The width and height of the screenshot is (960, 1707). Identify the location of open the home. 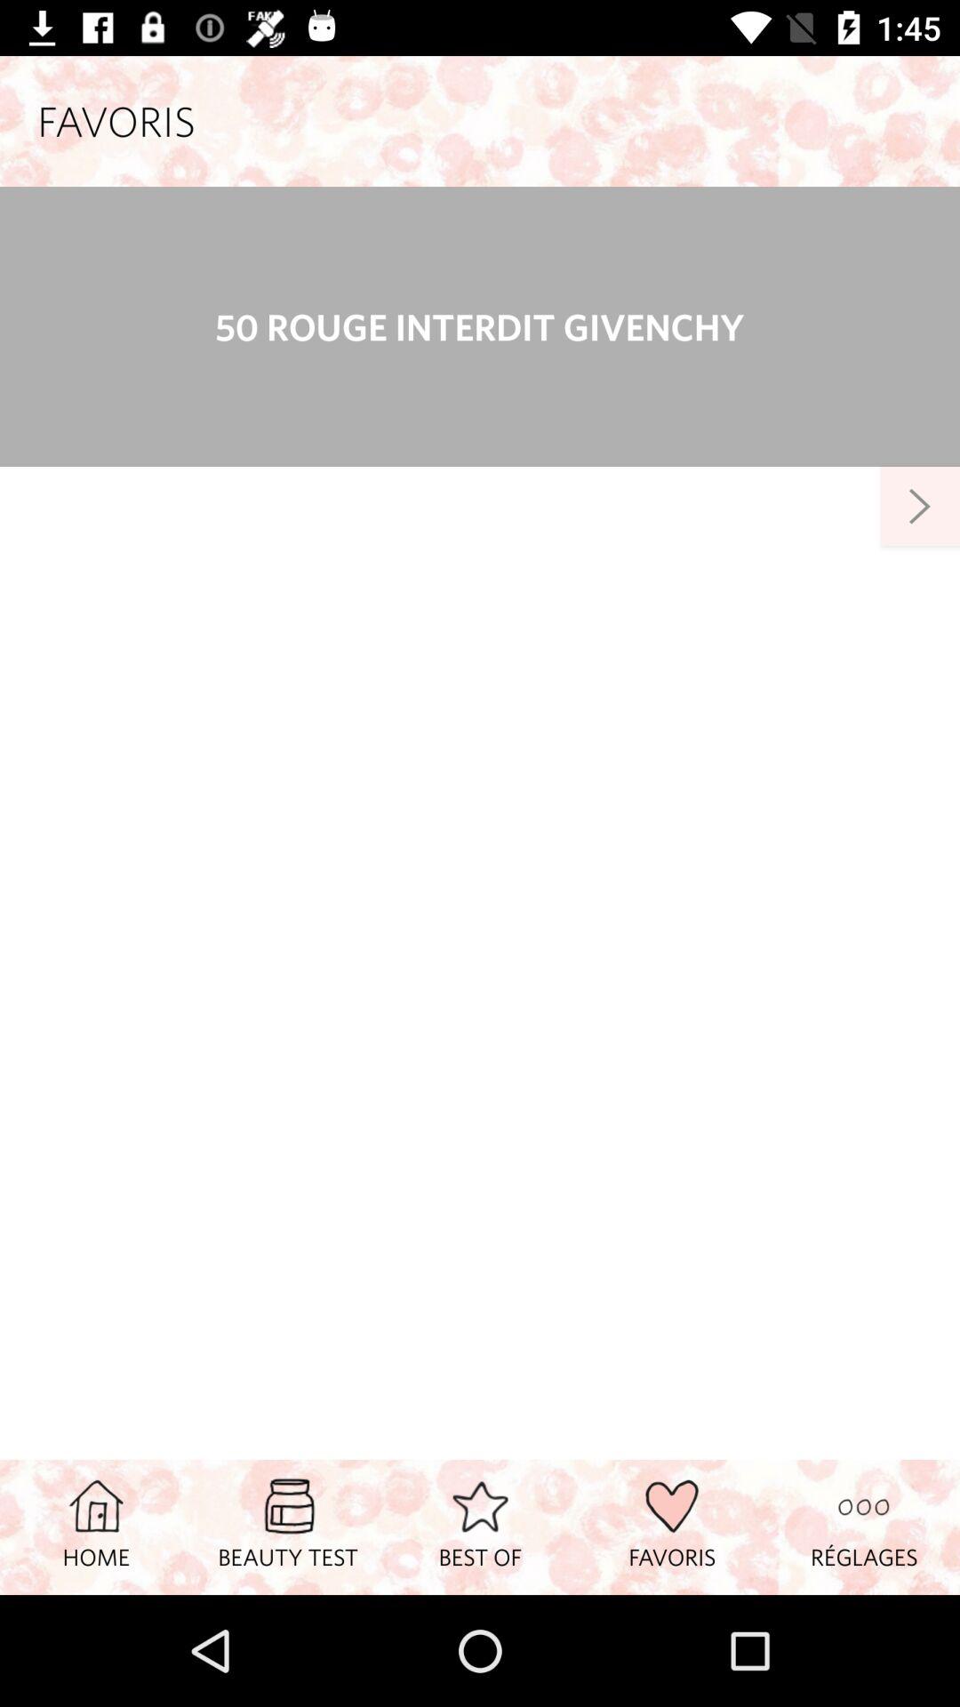
(96, 1527).